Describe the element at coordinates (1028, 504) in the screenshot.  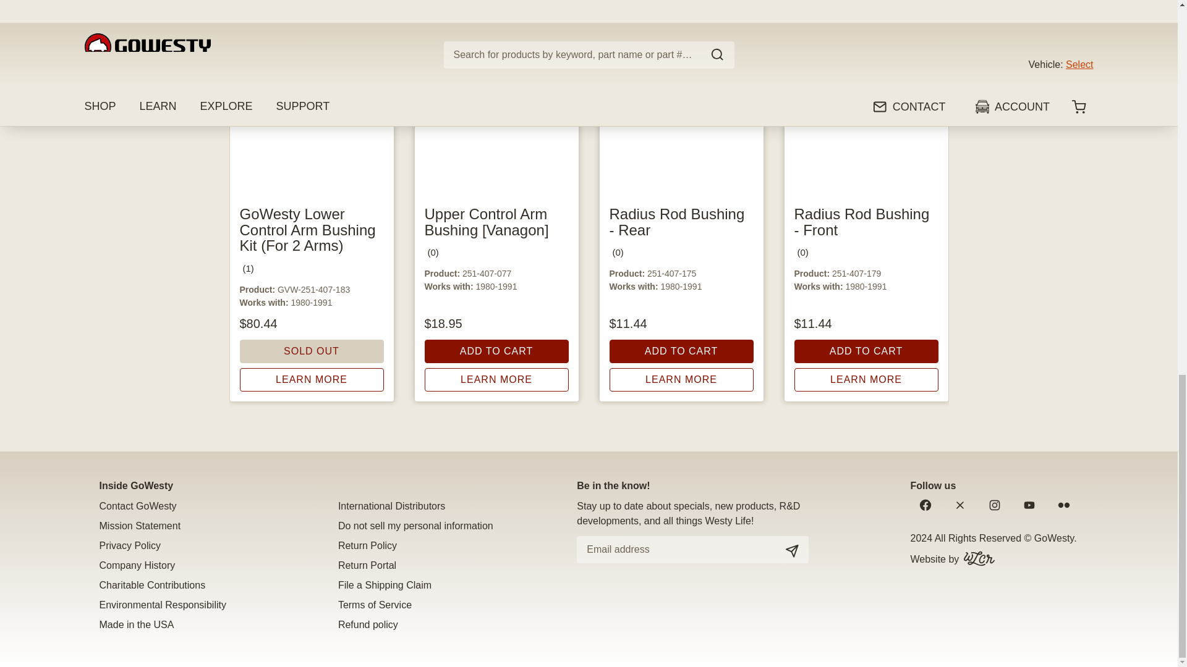
I see `GoWesty on YouTube` at that location.